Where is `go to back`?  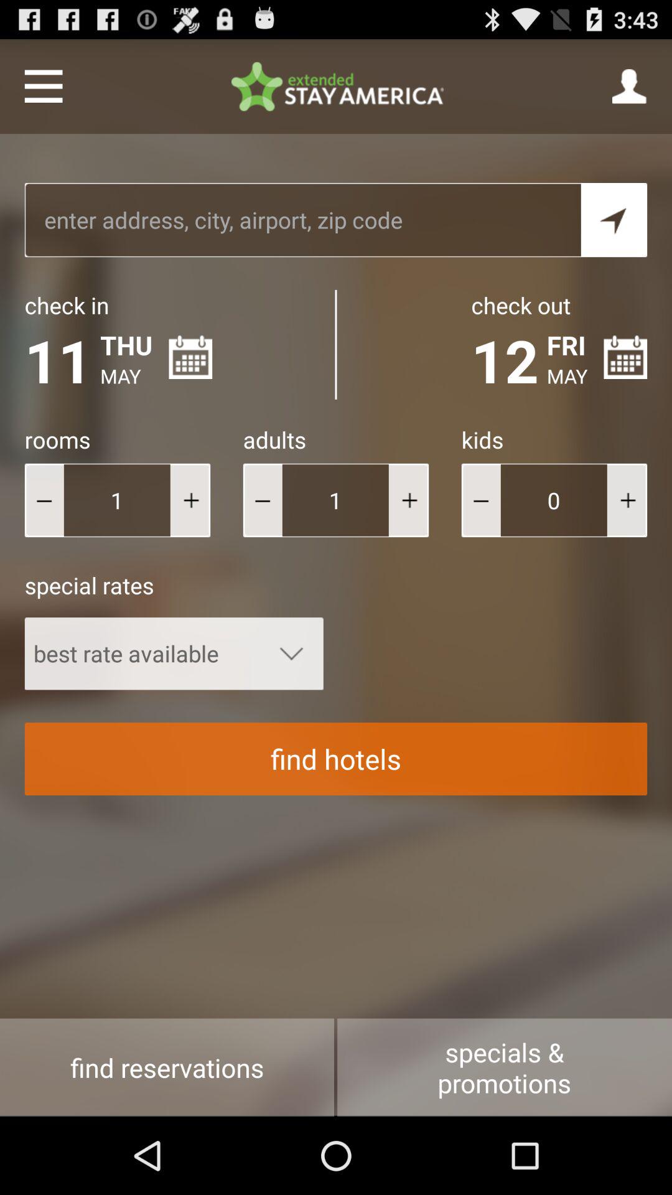 go to back is located at coordinates (480, 500).